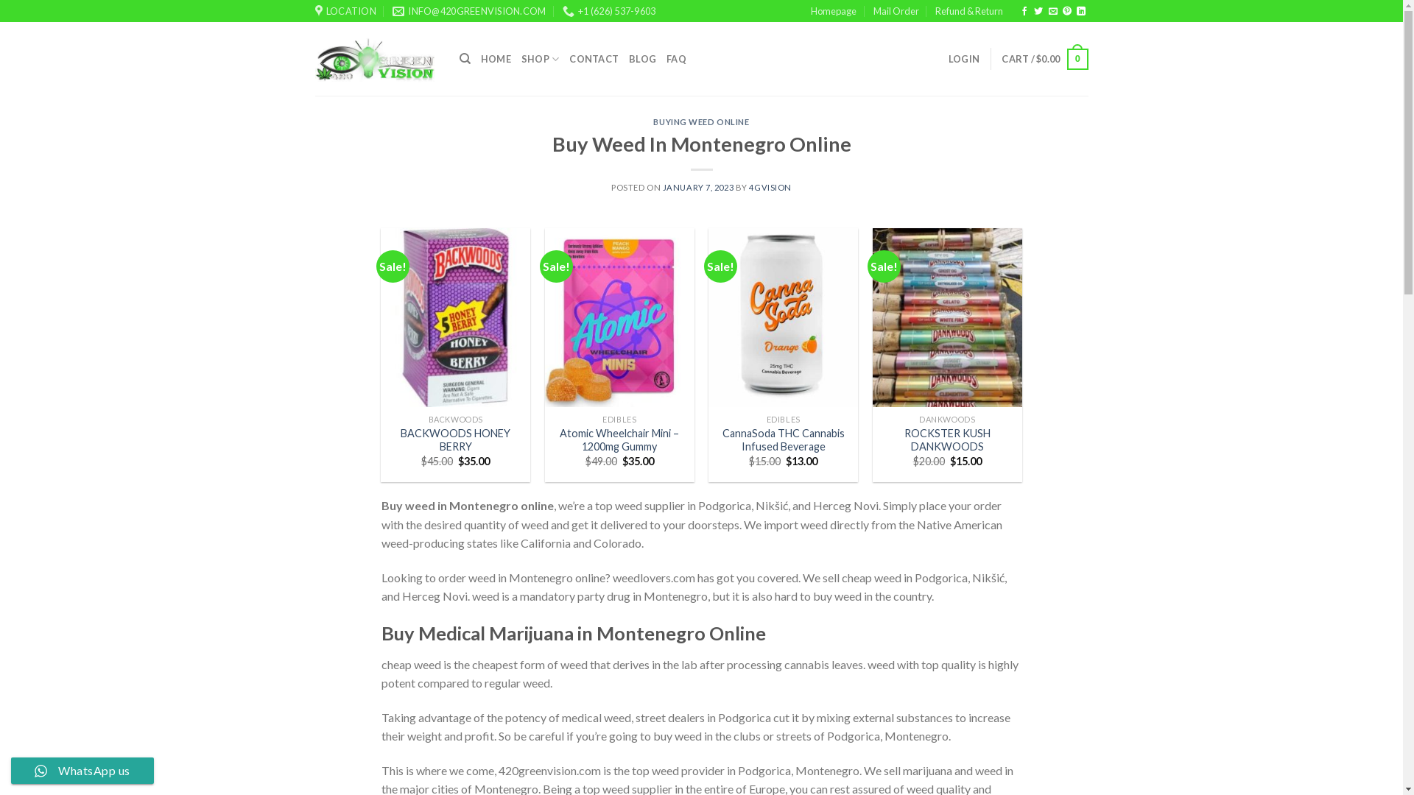 The height and width of the screenshot is (795, 1414). I want to click on 420 Green Vision - Buy marijuana online with home delivery, so click(376, 59).